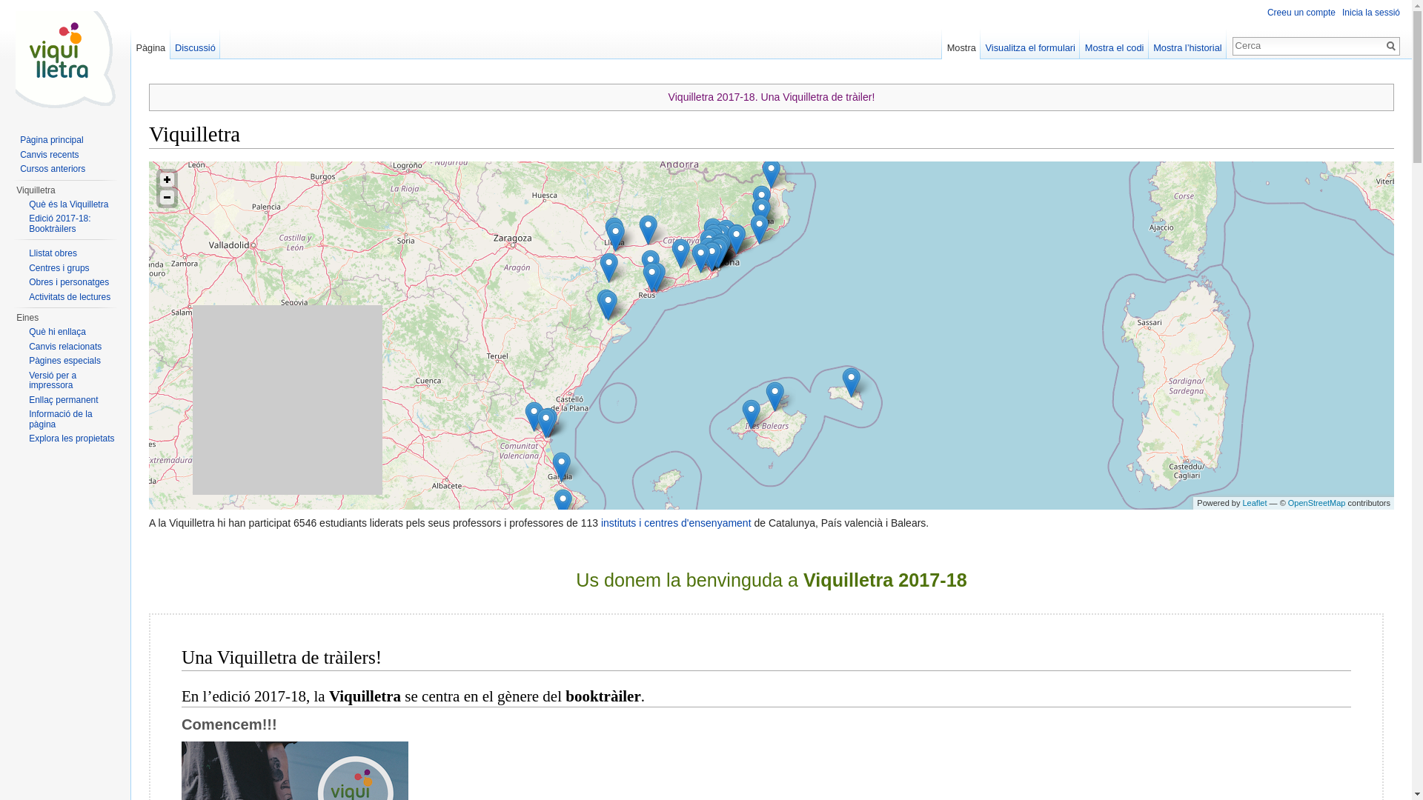  I want to click on Activitats de lectures, so click(70, 297).